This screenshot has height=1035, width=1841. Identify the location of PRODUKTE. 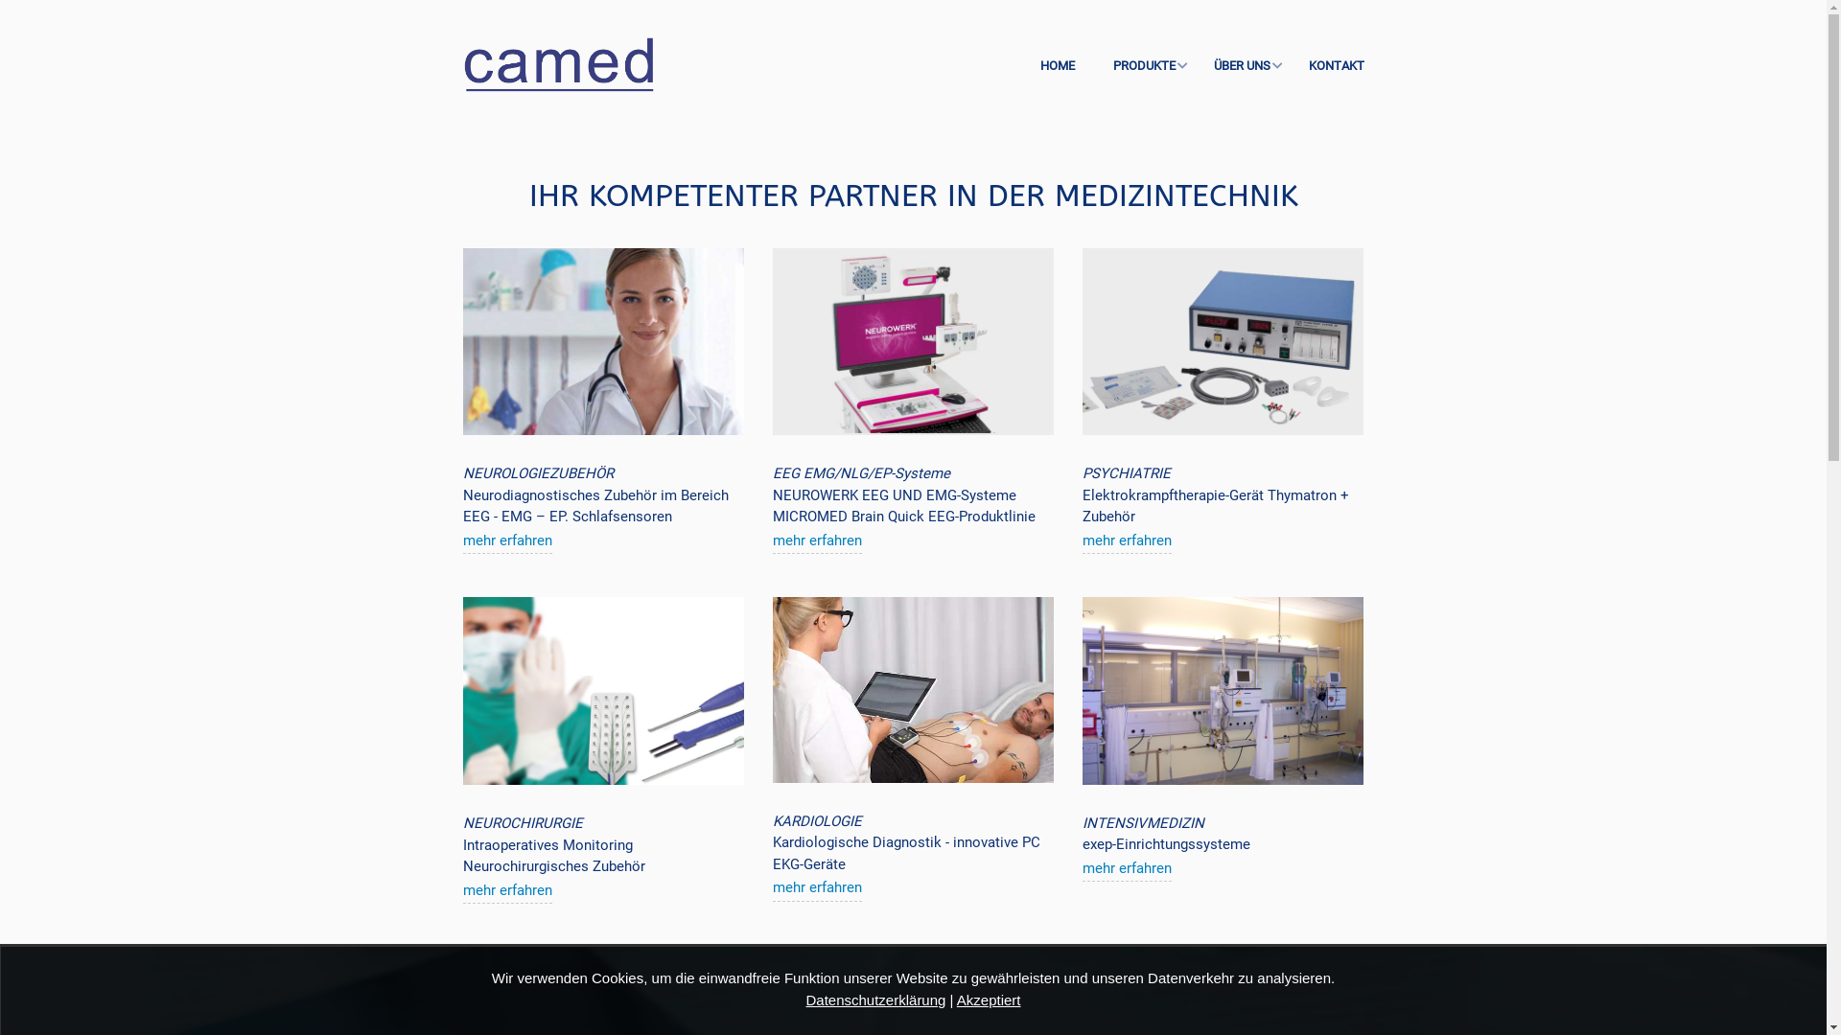
(1143, 65).